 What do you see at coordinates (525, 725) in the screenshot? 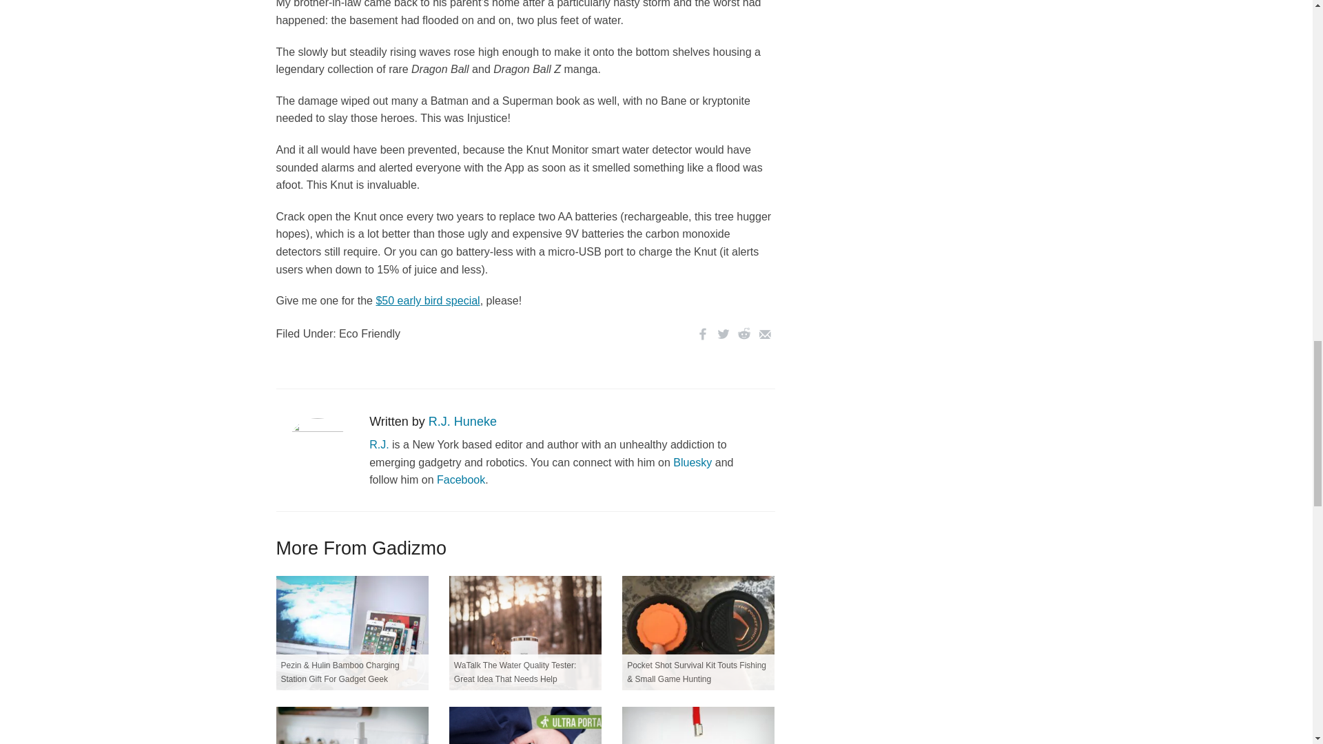
I see `SolarCru: Smallest Lightest Foldable Solar Panel Charger` at bounding box center [525, 725].